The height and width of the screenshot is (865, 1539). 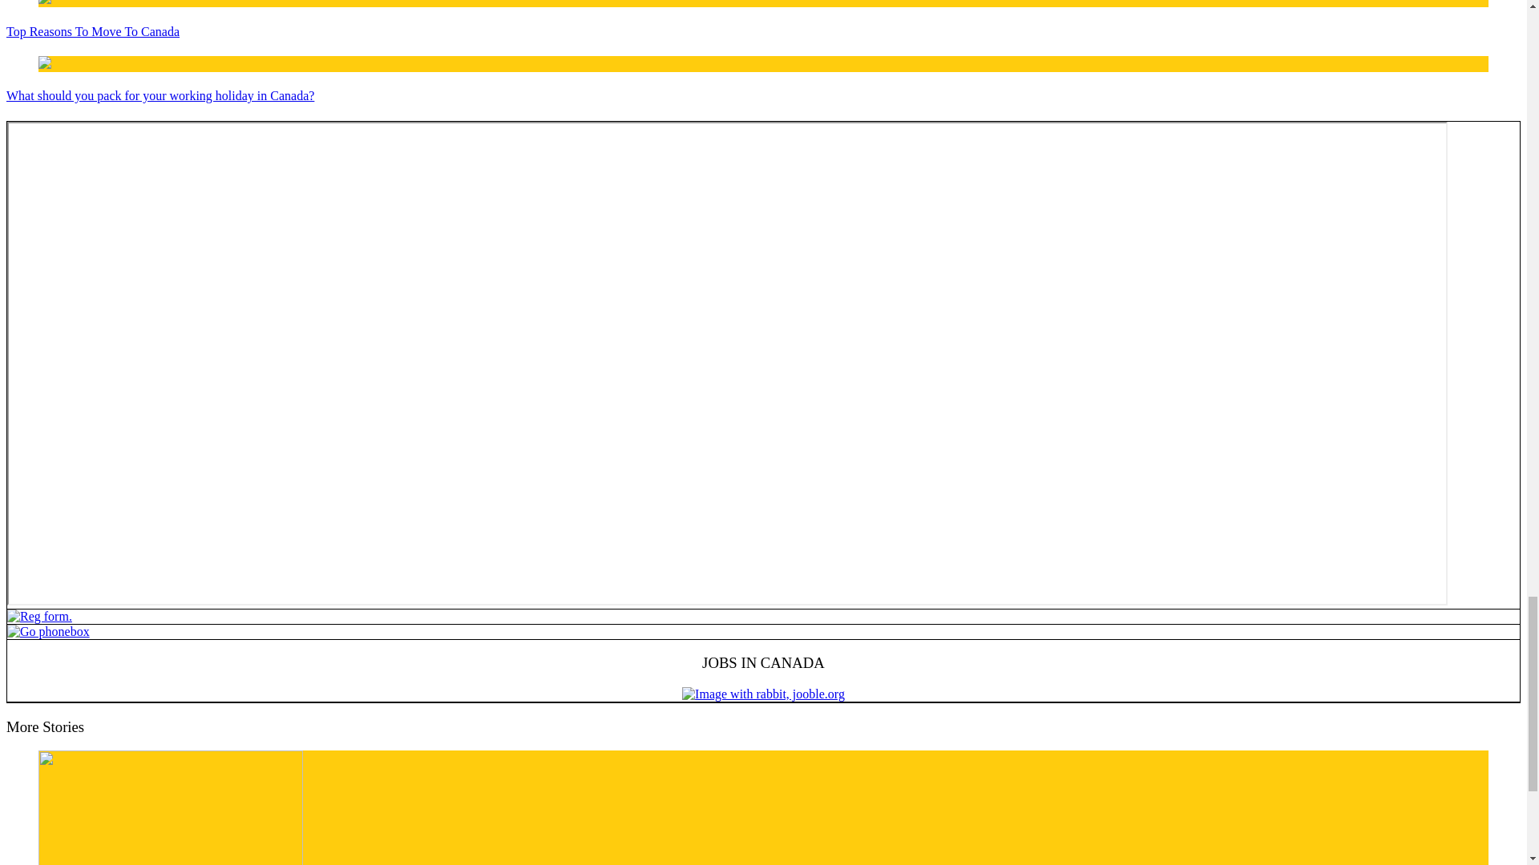 What do you see at coordinates (40, 616) in the screenshot?
I see `registratoin form` at bounding box center [40, 616].